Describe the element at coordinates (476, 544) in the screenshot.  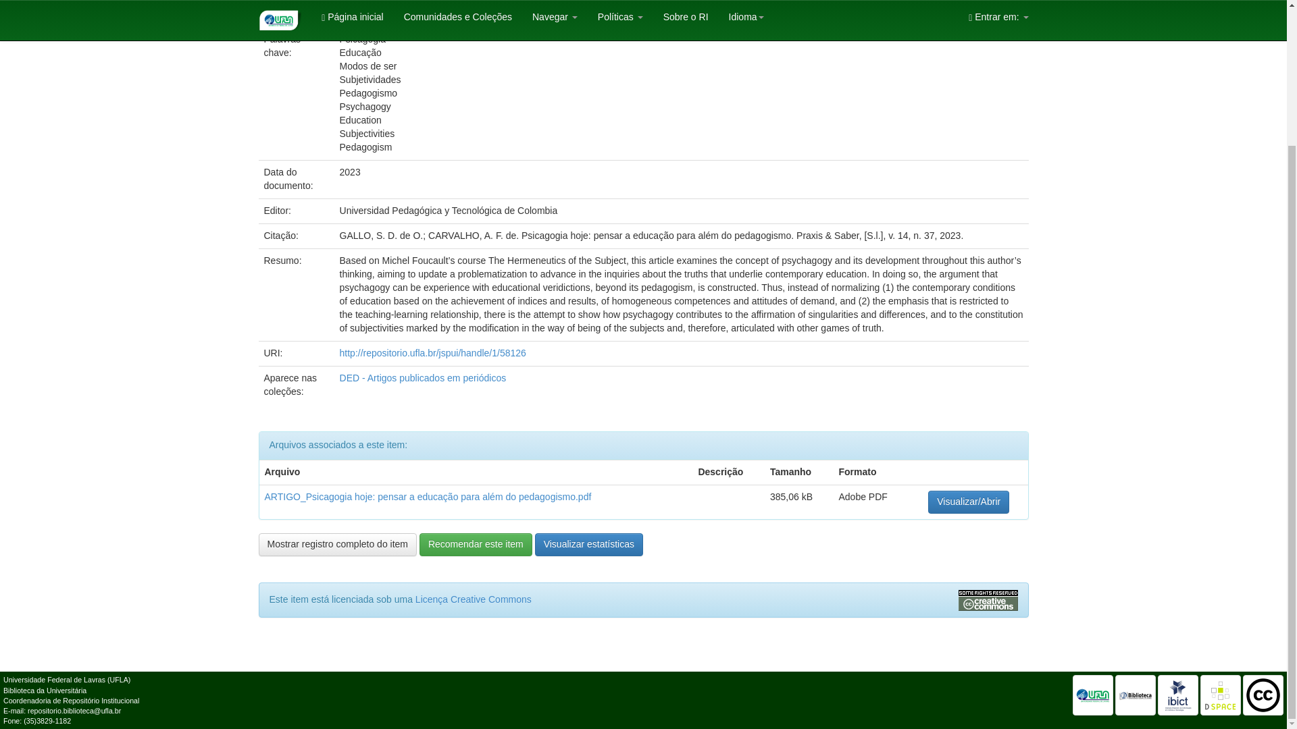
I see `Recomendar este item` at that location.